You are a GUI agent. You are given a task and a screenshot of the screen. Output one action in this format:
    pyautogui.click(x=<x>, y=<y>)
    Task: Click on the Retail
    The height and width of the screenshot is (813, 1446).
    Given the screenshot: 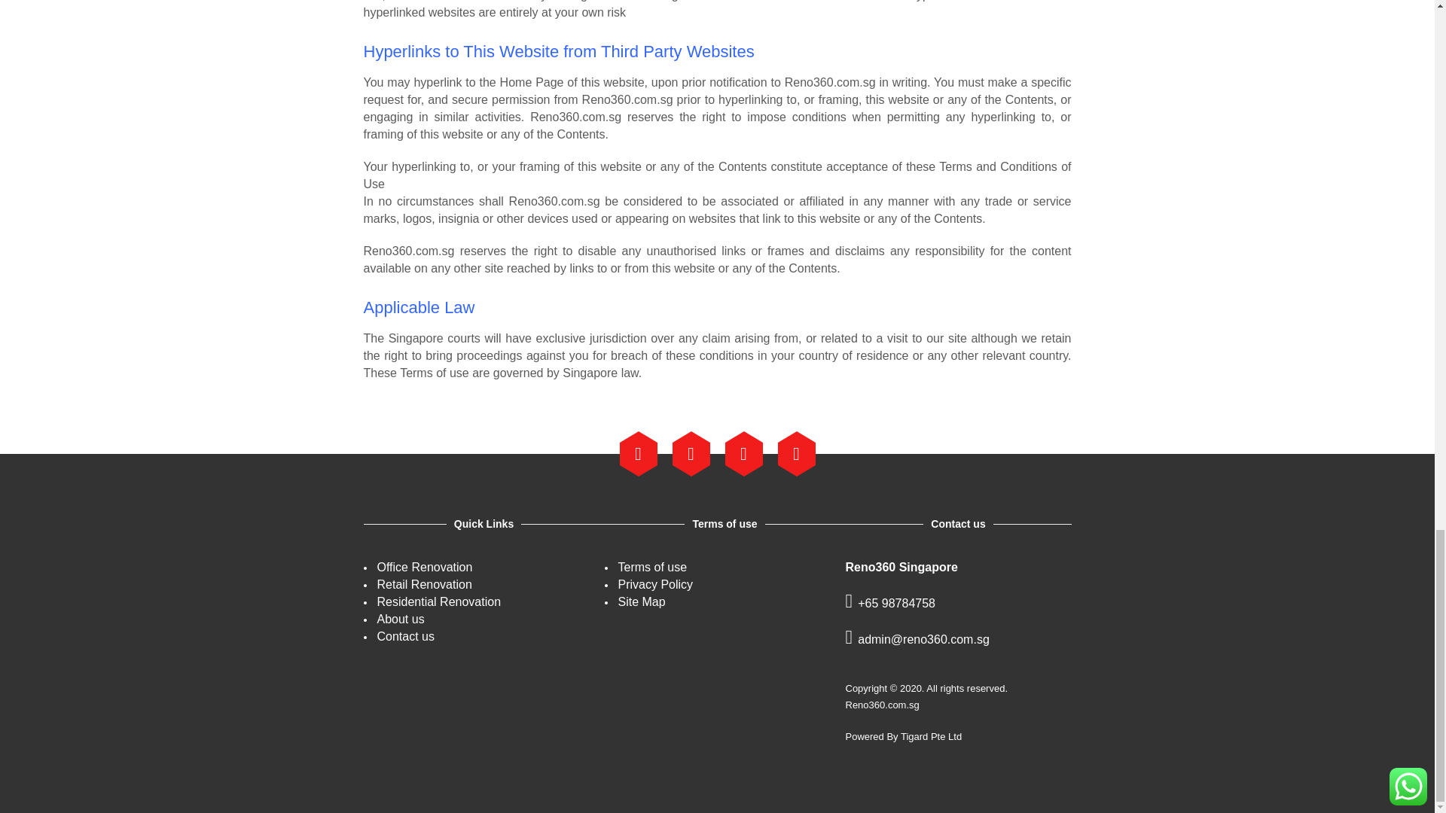 What is the action you would take?
    pyautogui.click(x=423, y=584)
    